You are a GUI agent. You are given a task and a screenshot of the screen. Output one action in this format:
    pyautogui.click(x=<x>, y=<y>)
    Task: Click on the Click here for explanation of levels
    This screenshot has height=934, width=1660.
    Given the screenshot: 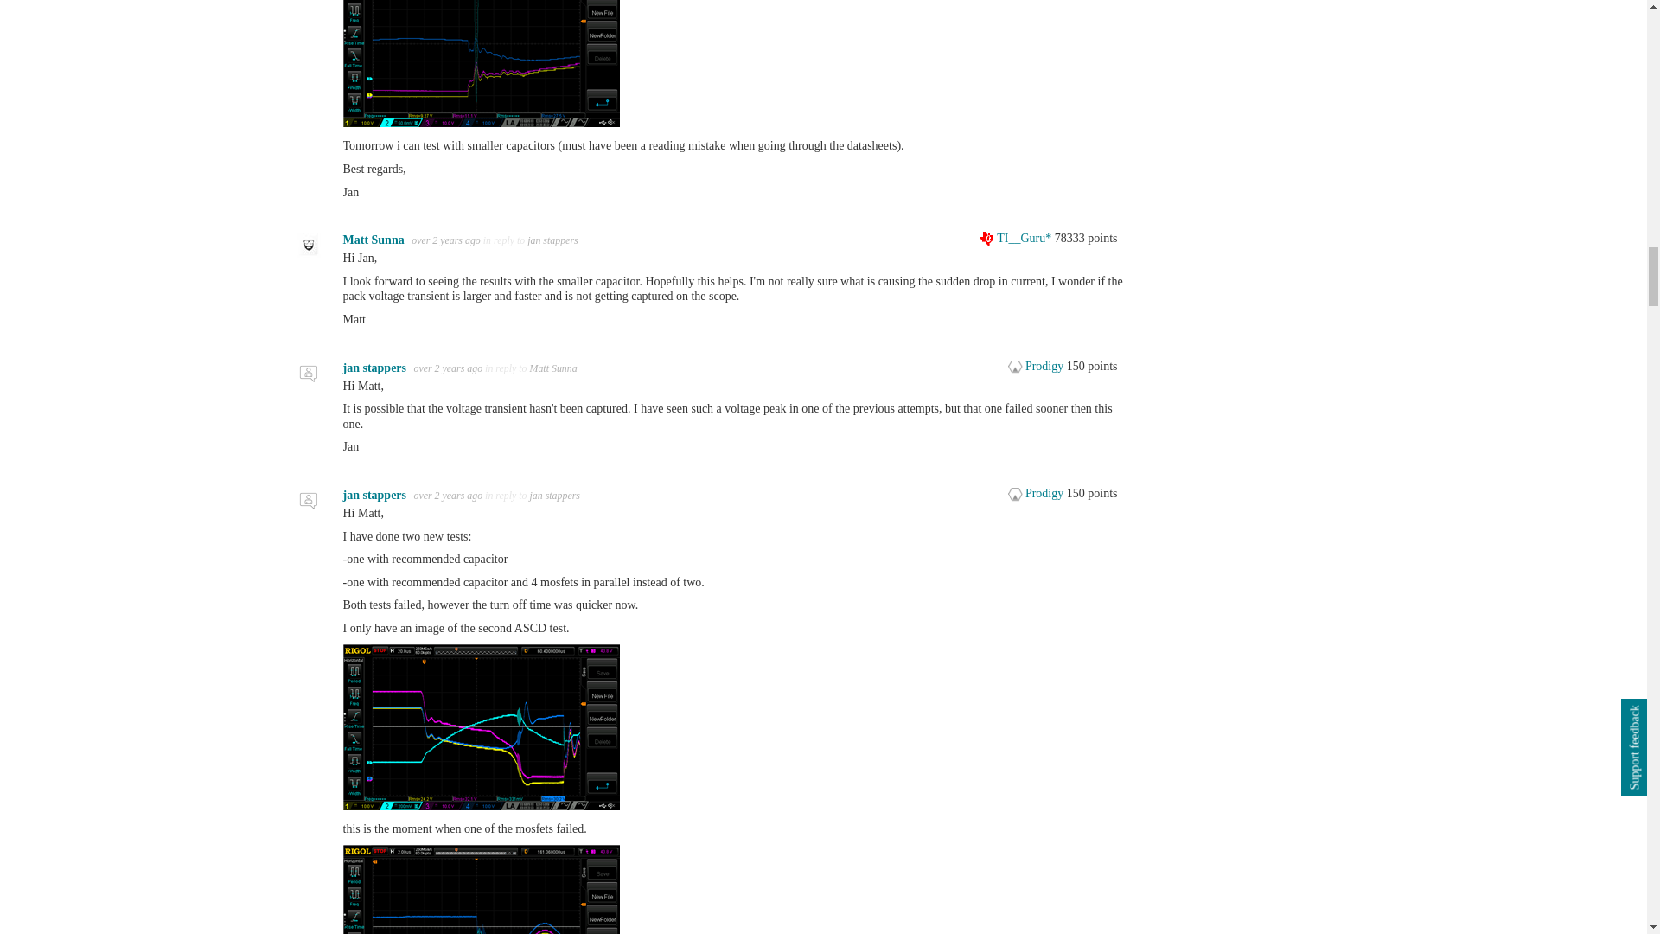 What is the action you would take?
    pyautogui.click(x=1017, y=237)
    